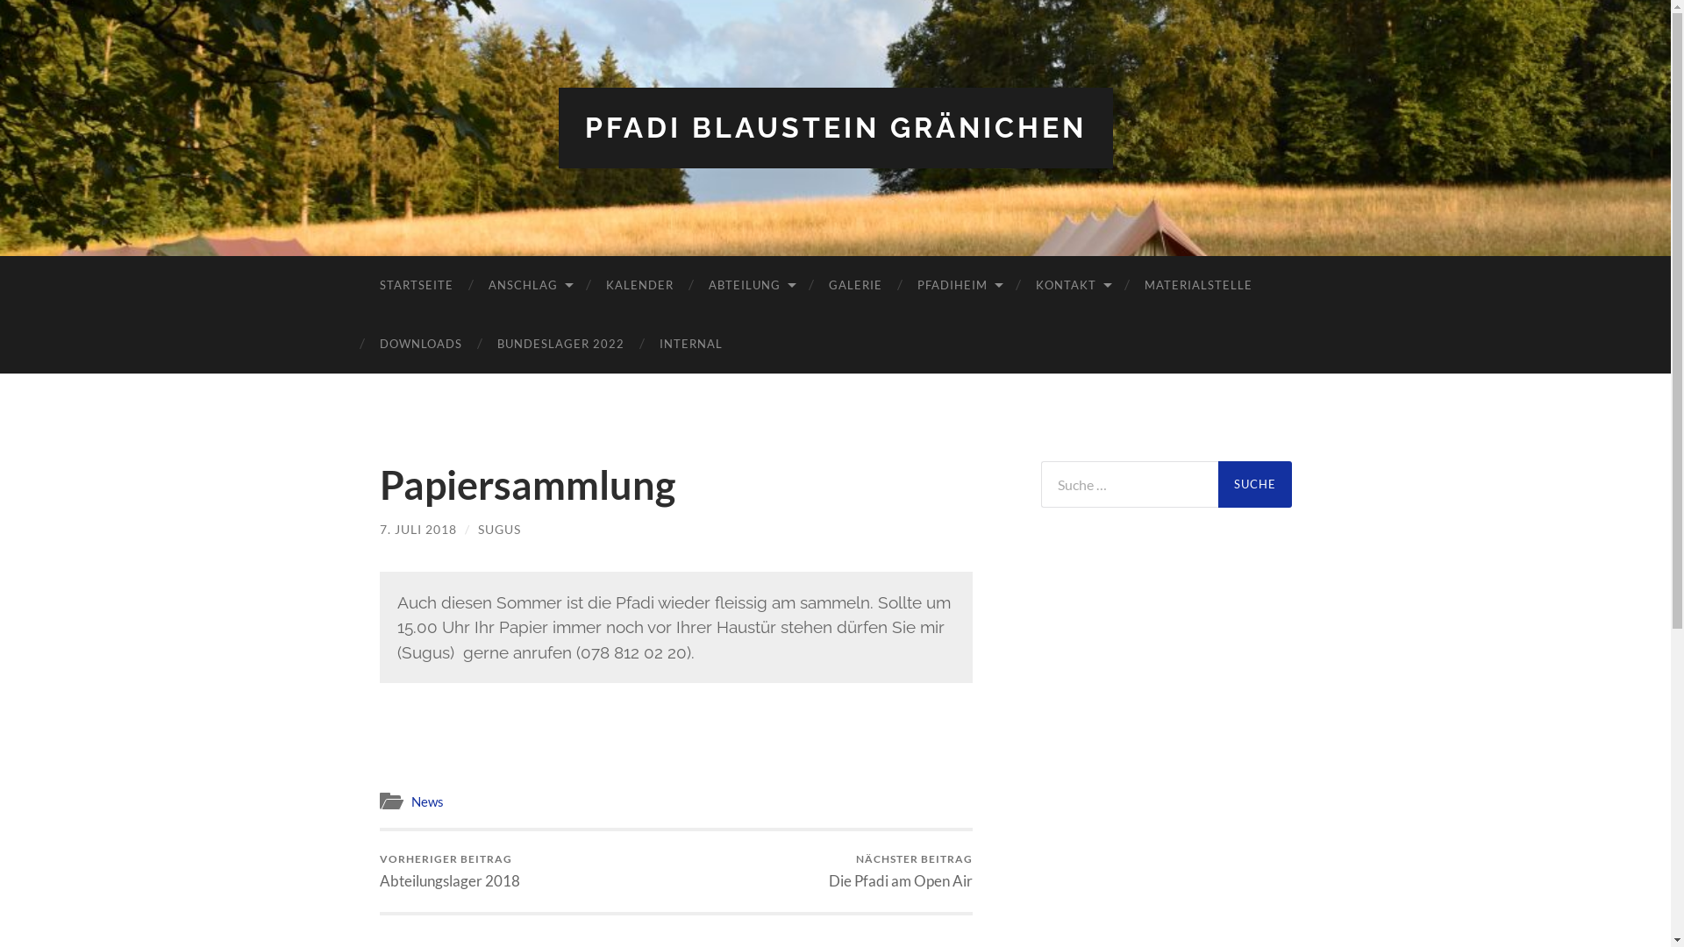  Describe the element at coordinates (1254, 484) in the screenshot. I see `Suche` at that location.